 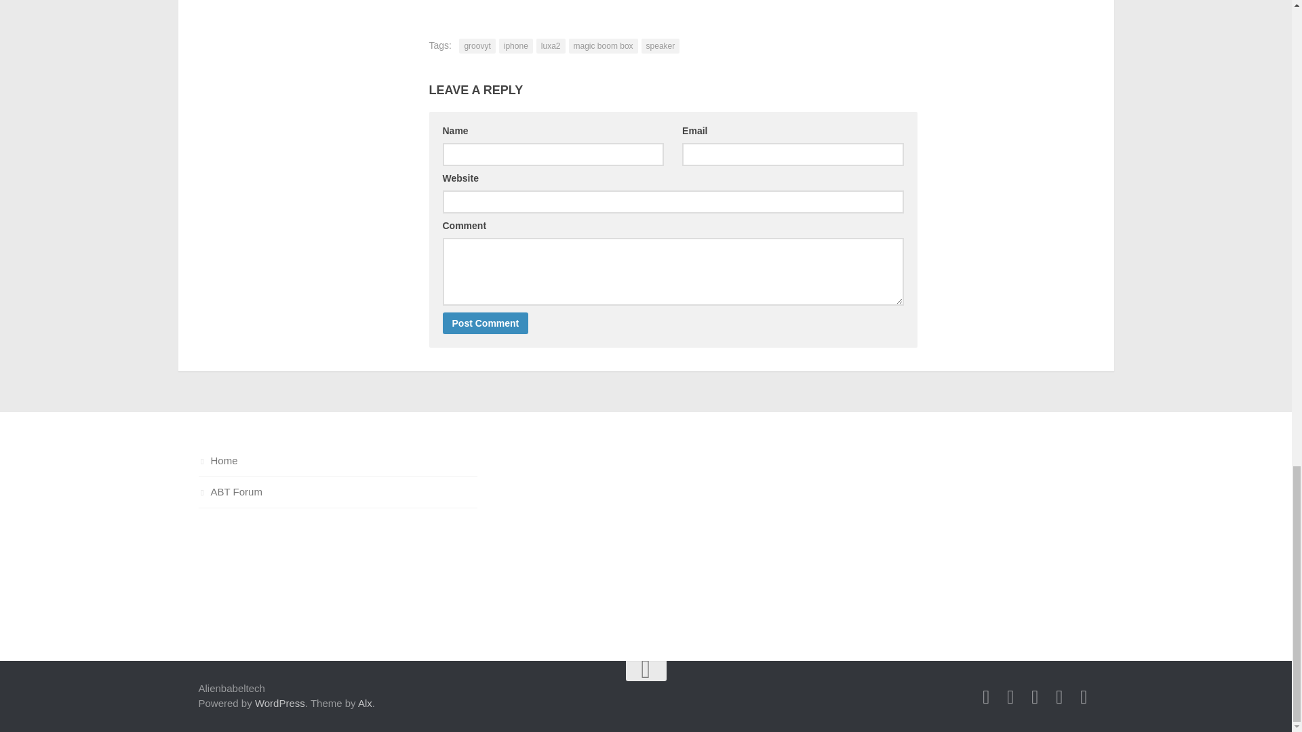 I want to click on speaker, so click(x=660, y=46).